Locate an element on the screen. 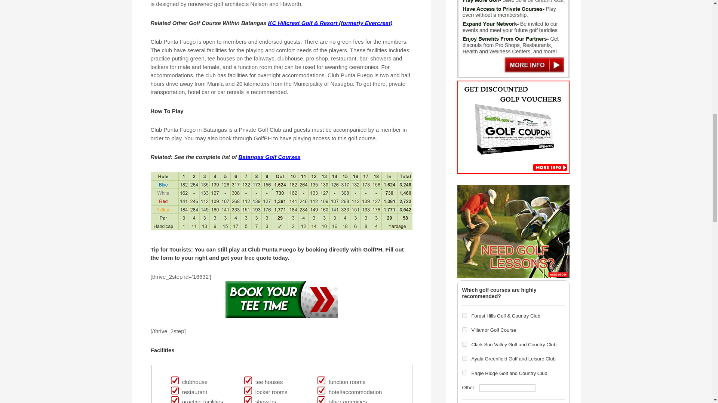 This screenshot has height=403, width=718. 40551854 is located at coordinates (464, 358).